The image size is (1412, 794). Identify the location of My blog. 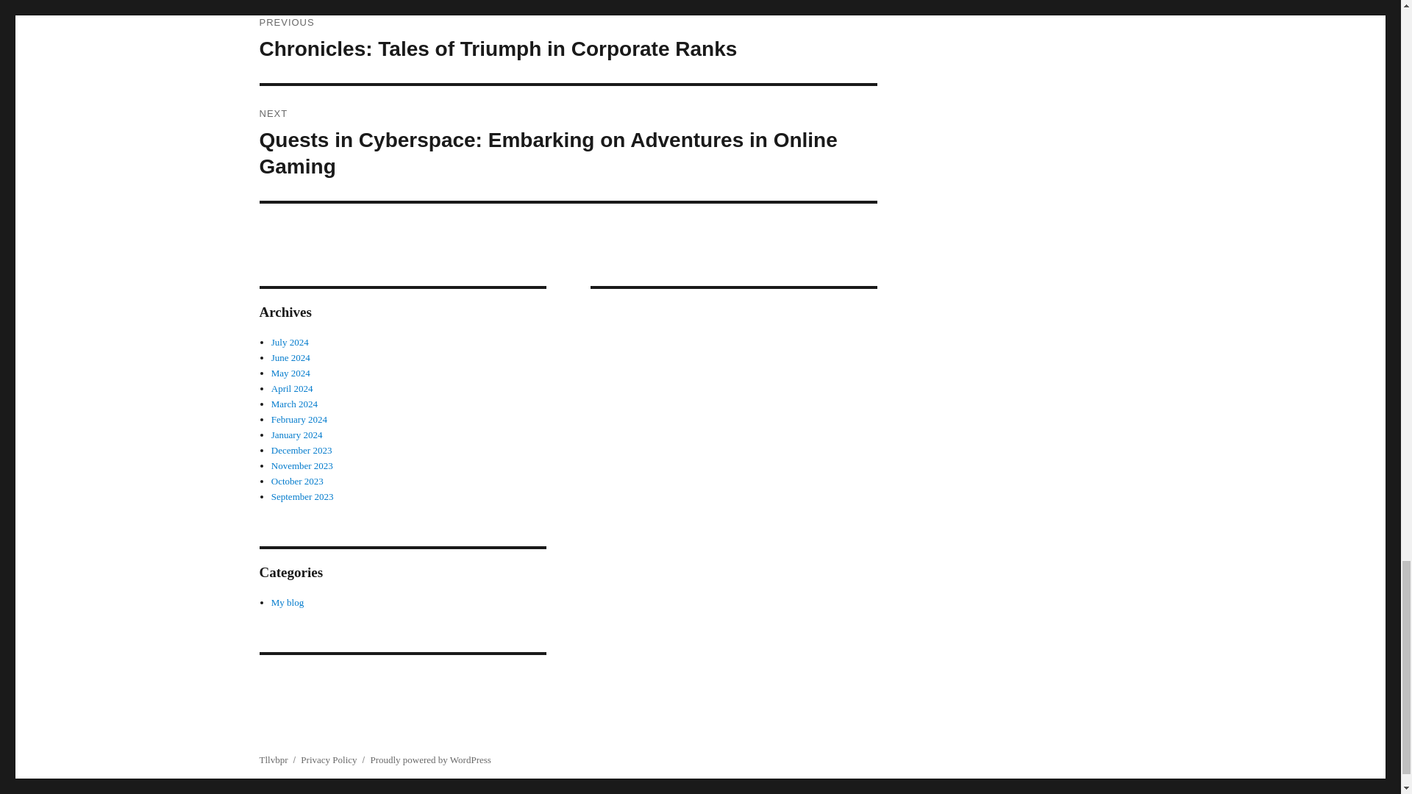
(287, 603).